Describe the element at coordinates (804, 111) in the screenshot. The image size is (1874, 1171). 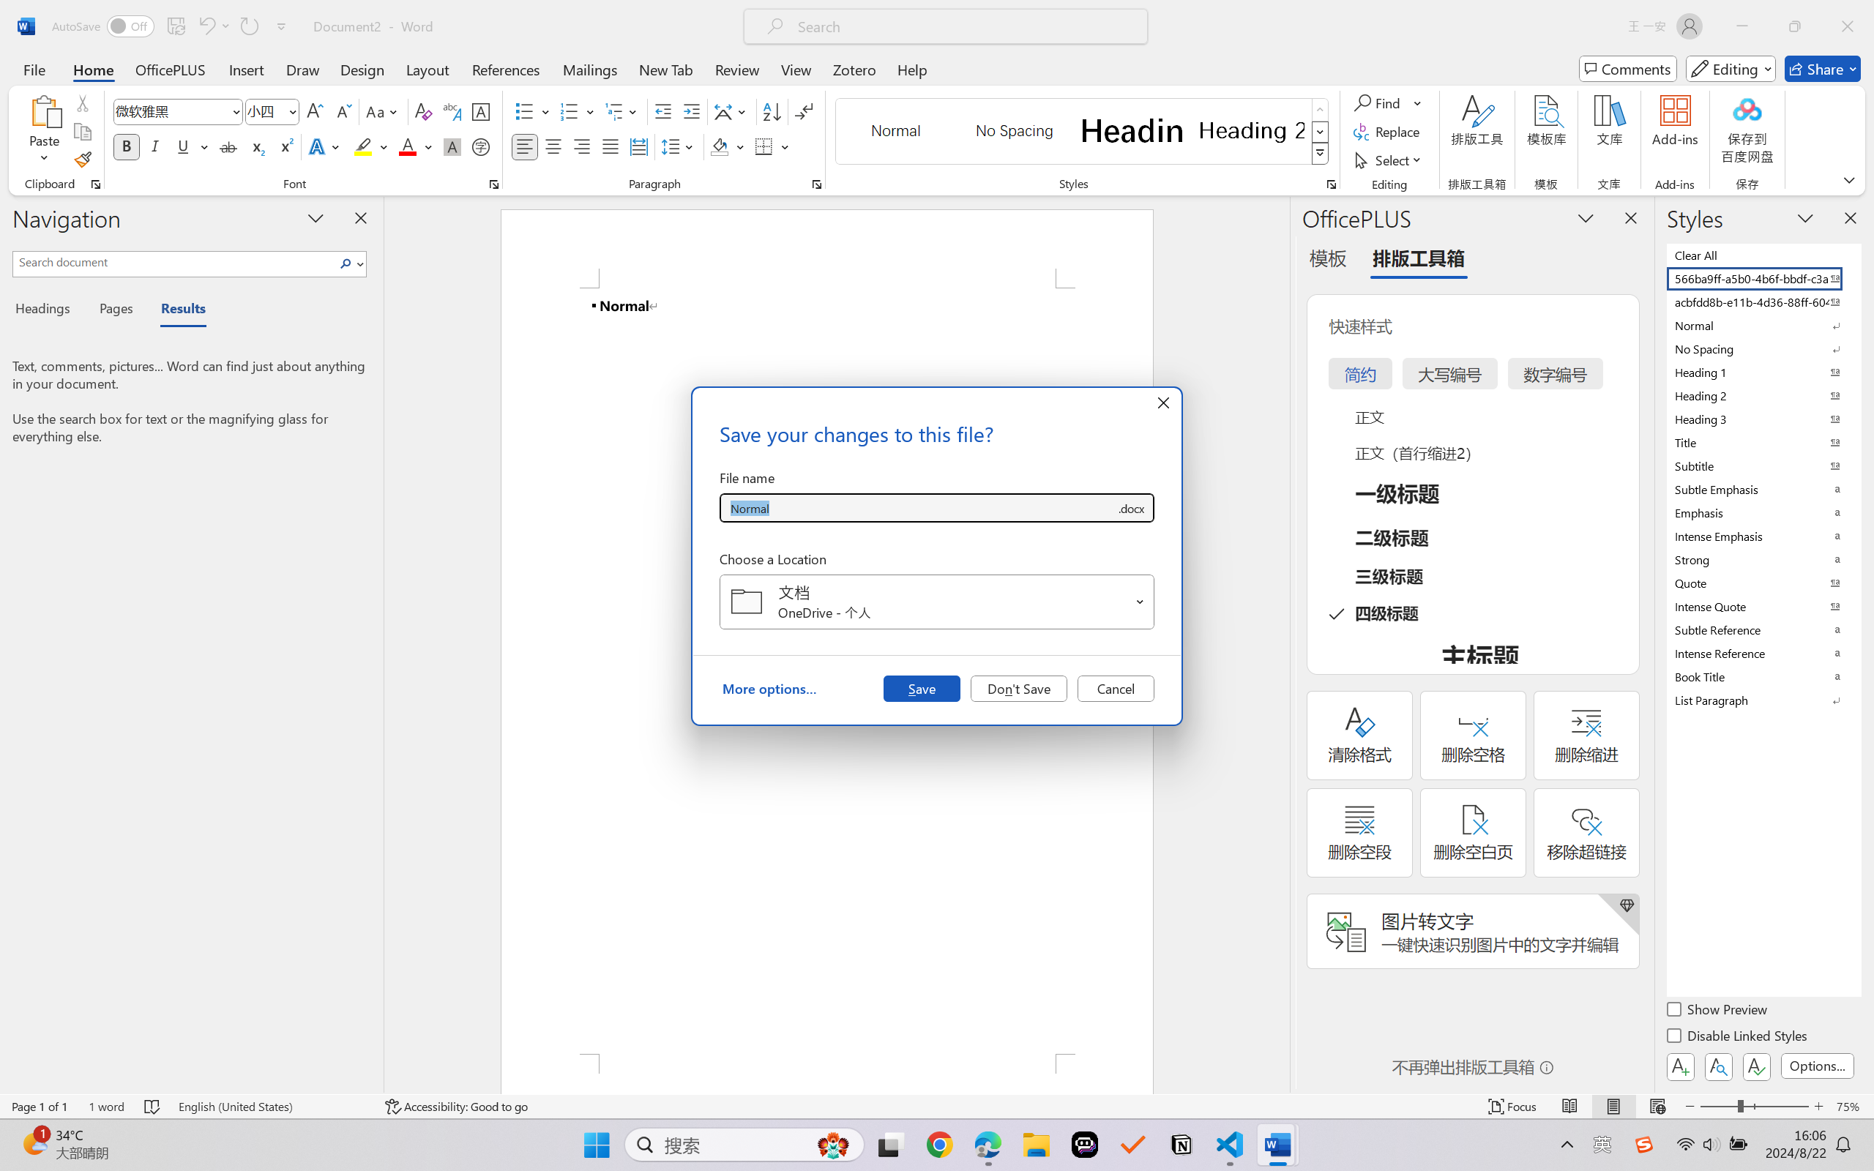
I see `Show/Hide Editing Marks` at that location.